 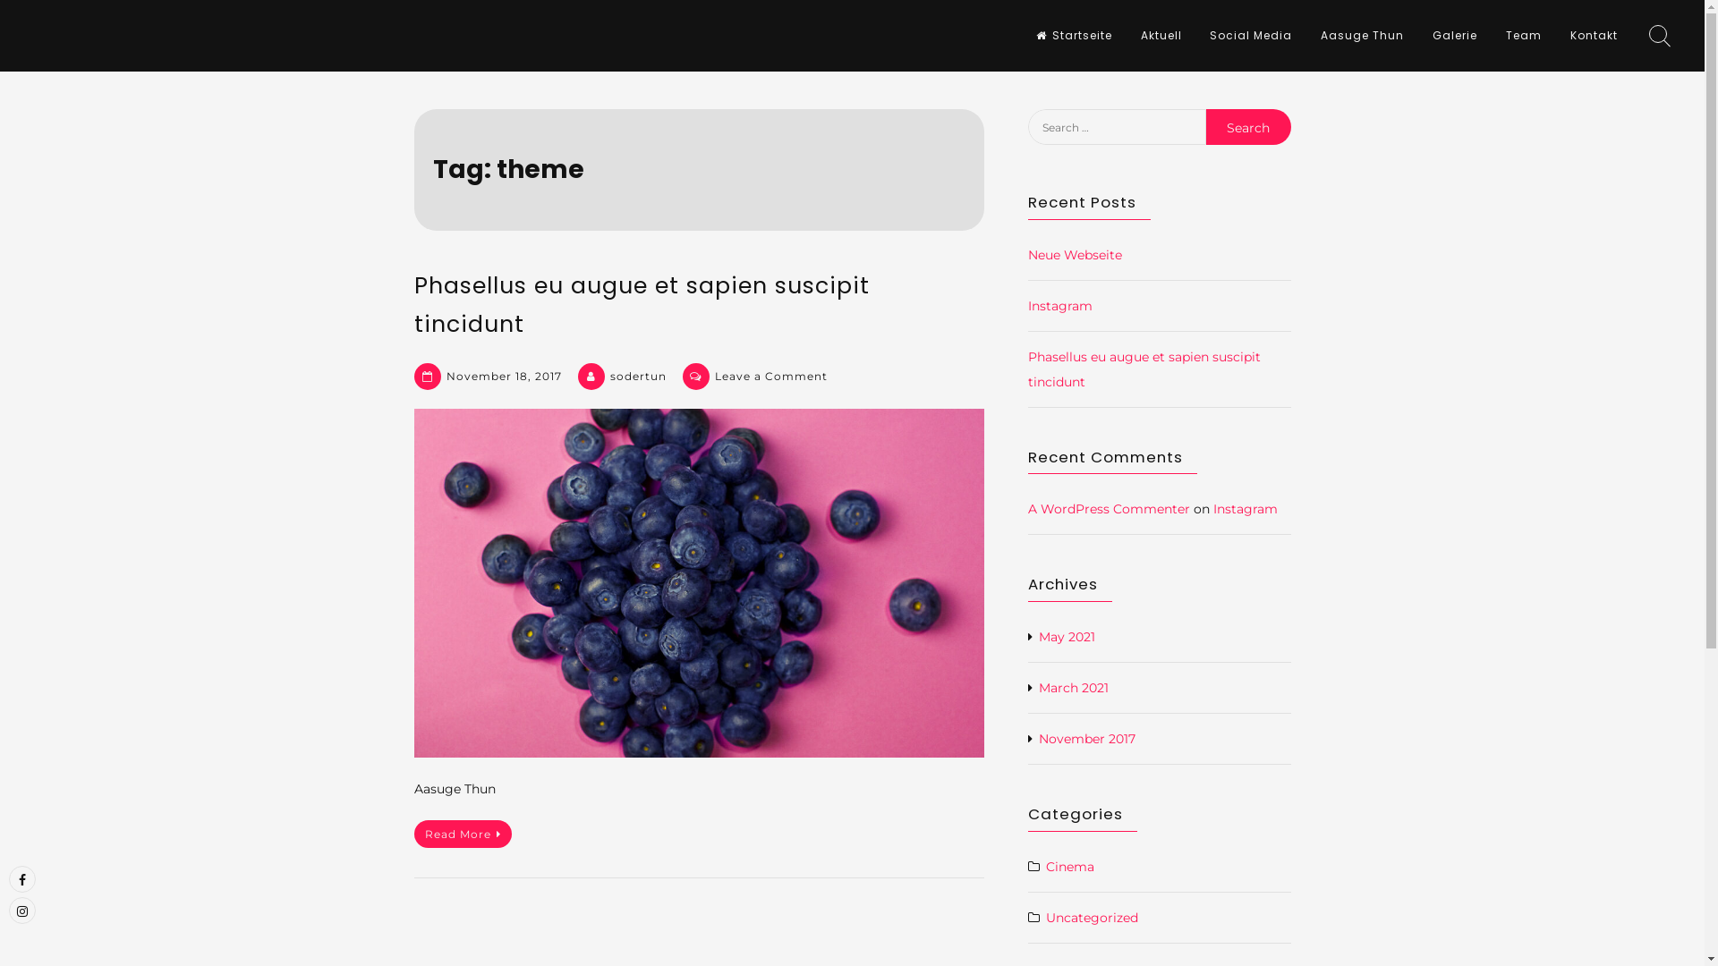 What do you see at coordinates (641, 305) in the screenshot?
I see `Phasellus eu augue et sapien suscipit tincidunt` at bounding box center [641, 305].